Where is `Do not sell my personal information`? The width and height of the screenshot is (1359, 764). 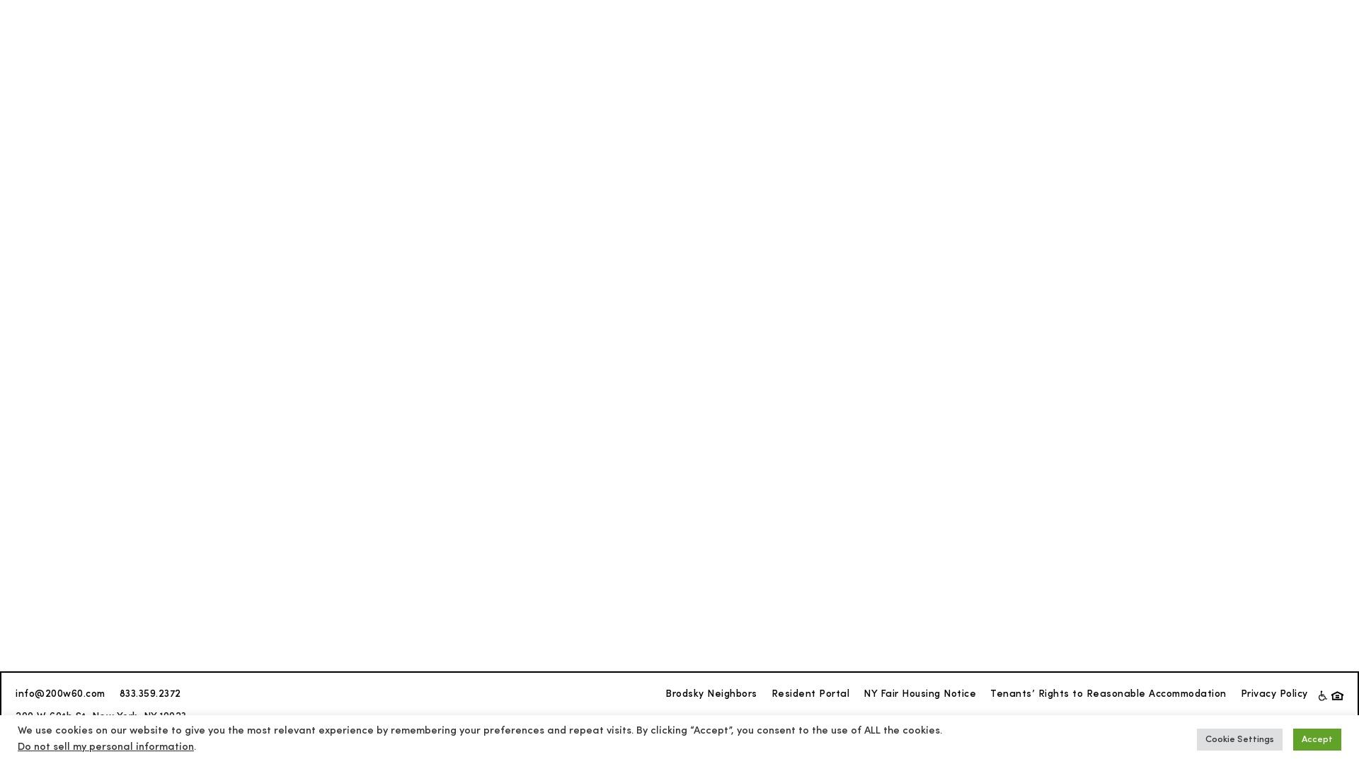
Do not sell my personal information is located at coordinates (106, 747).